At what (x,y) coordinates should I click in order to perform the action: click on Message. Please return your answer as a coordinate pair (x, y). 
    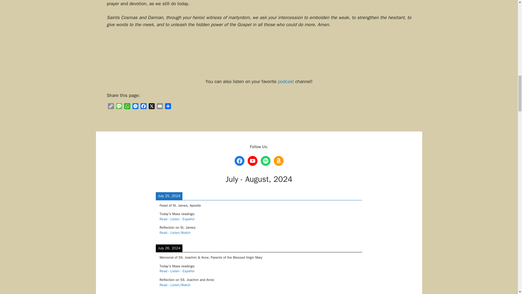
    Looking at the image, I should click on (119, 107).